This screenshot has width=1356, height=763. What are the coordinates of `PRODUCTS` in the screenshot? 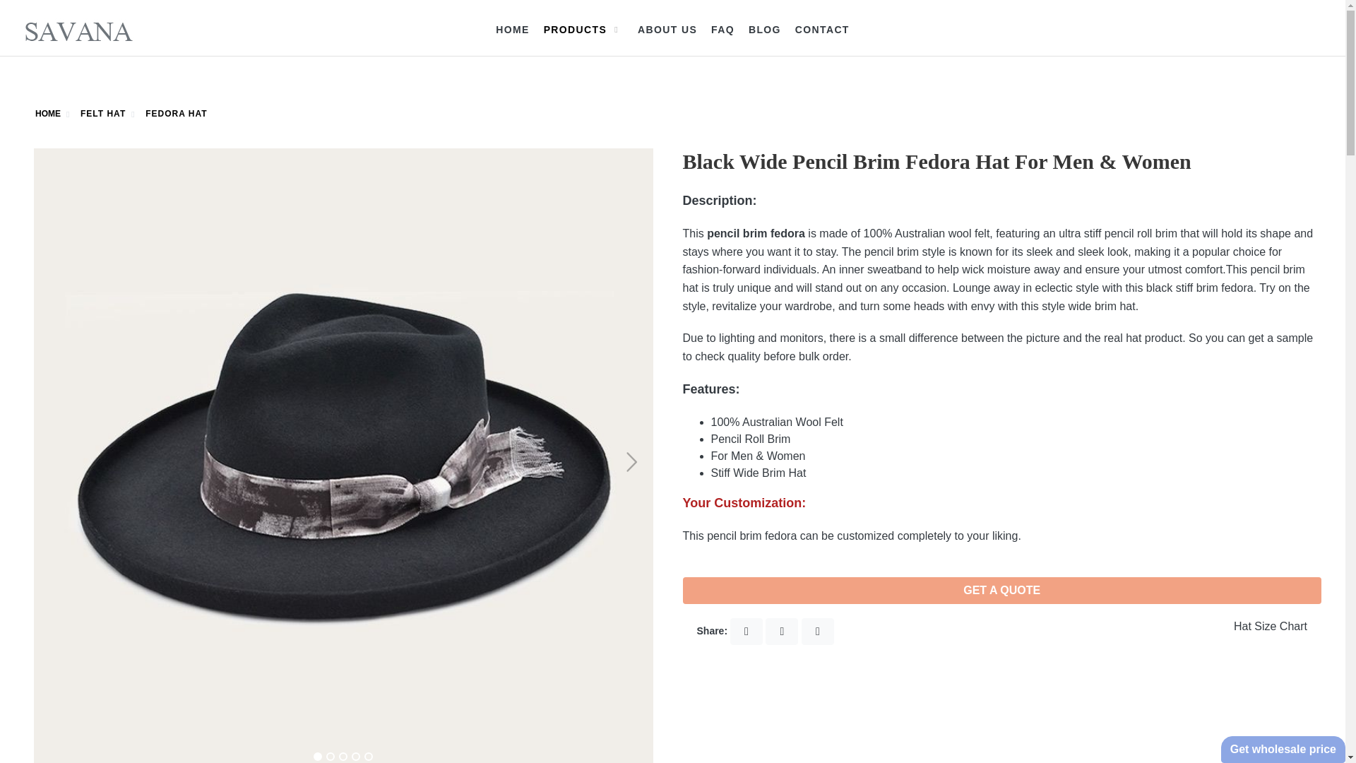 It's located at (583, 29).